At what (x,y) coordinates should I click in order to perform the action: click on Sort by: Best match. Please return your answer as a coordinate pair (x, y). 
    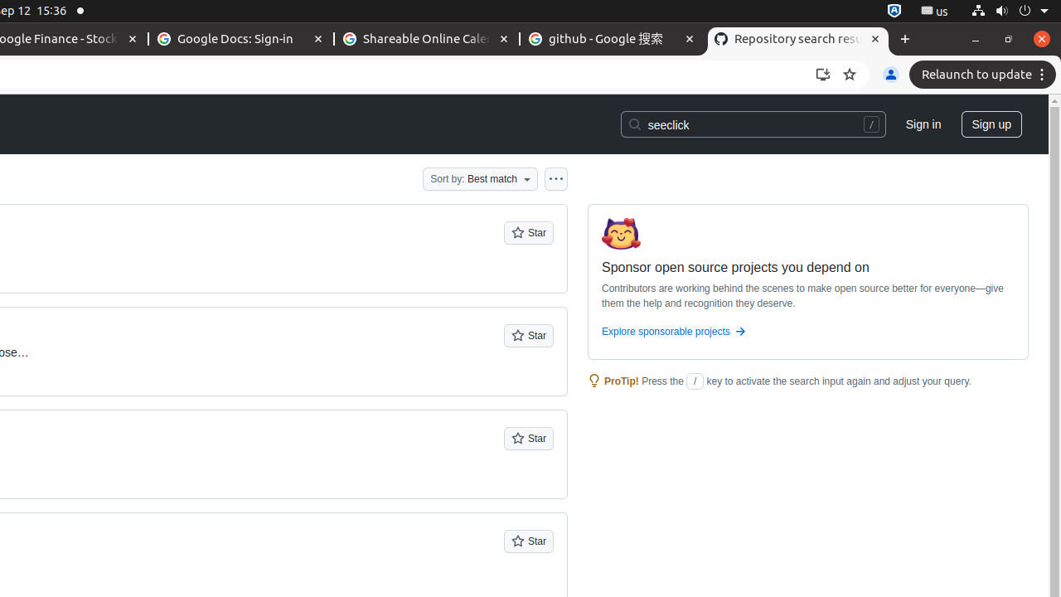
    Looking at the image, I should click on (481, 179).